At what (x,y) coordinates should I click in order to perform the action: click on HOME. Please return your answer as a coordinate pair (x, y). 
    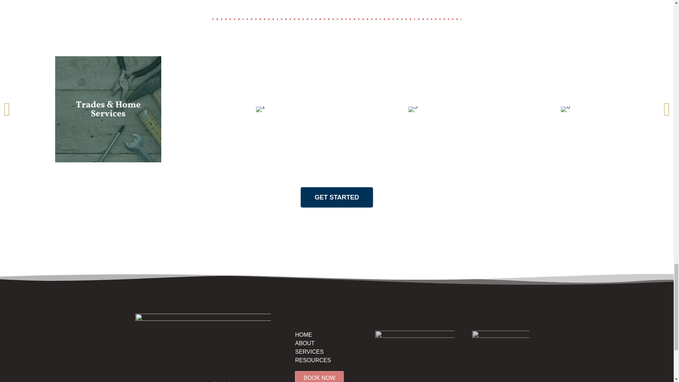
    Looking at the image, I should click on (303, 335).